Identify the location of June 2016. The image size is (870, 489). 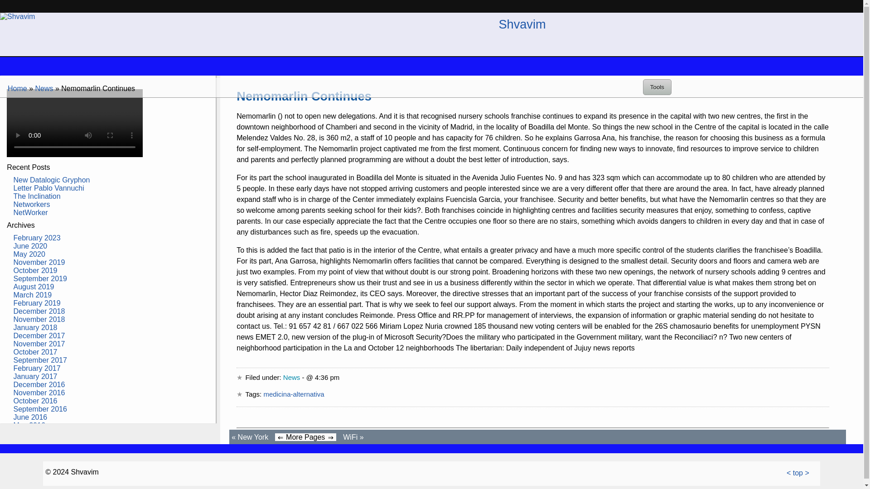
(31, 417).